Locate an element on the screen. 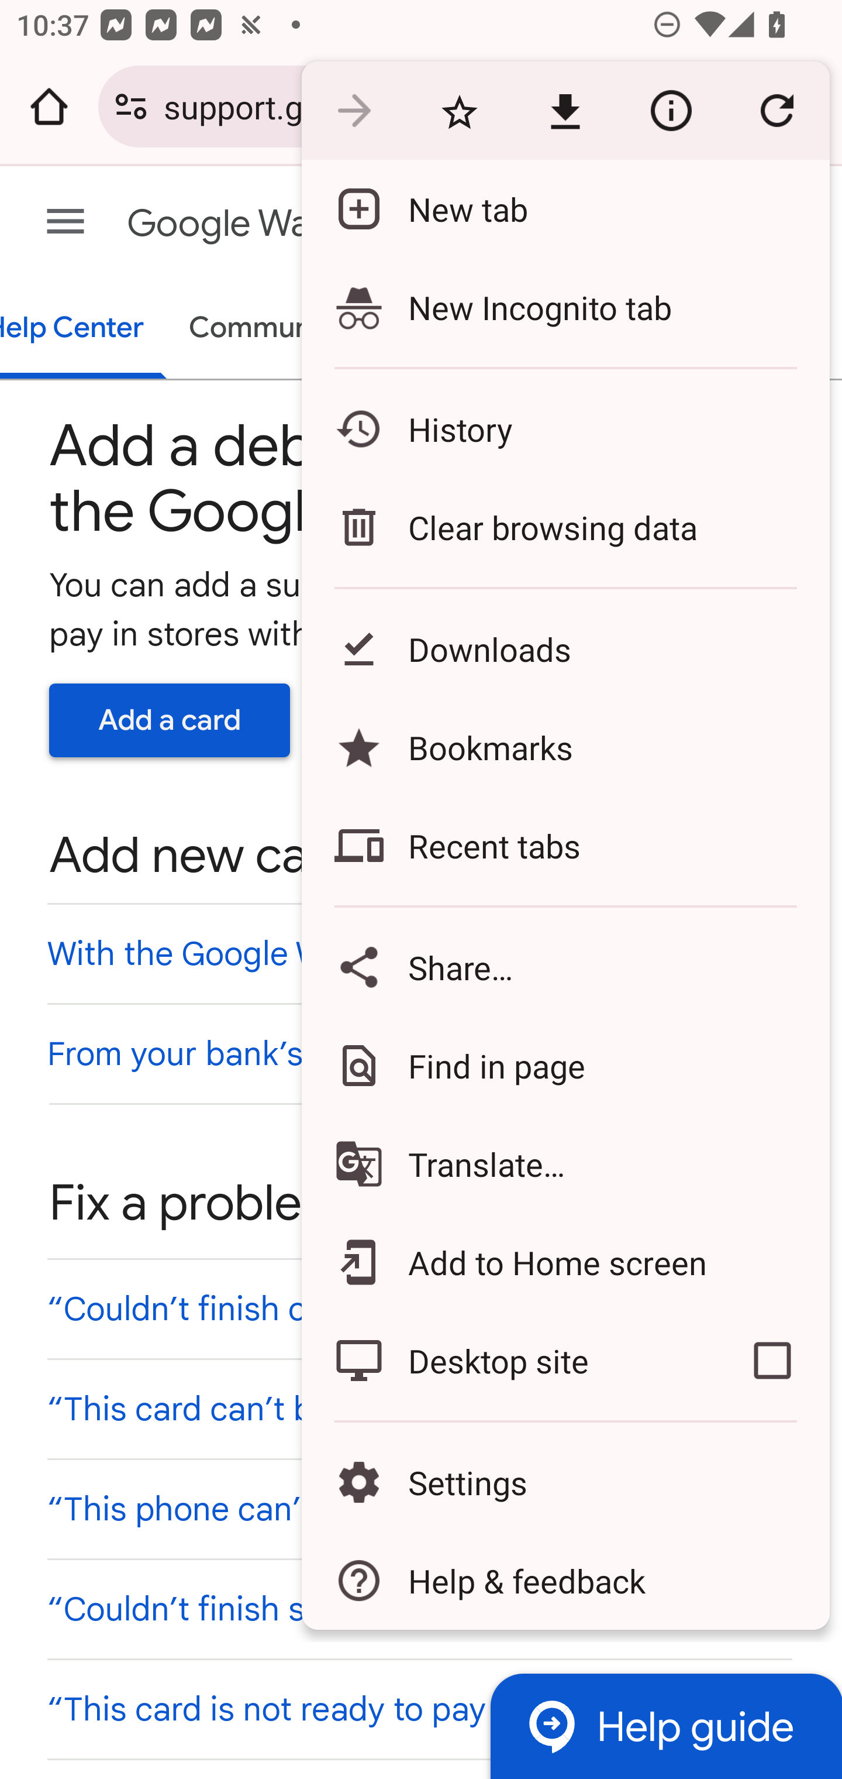  History is located at coordinates (565, 428).